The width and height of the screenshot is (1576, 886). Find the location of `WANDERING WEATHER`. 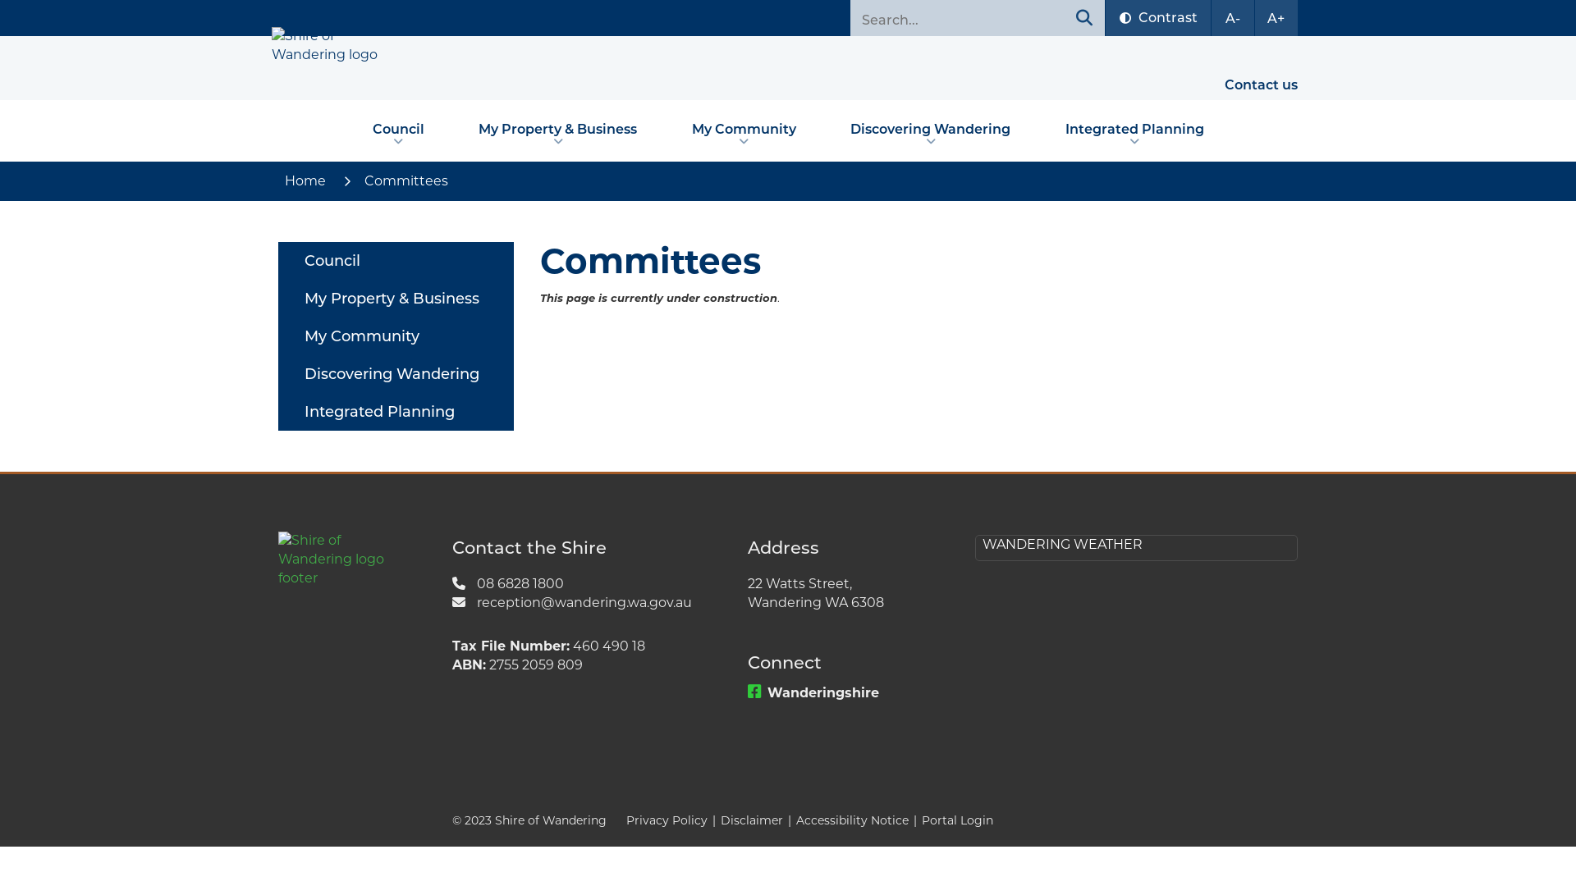

WANDERING WEATHER is located at coordinates (1062, 545).